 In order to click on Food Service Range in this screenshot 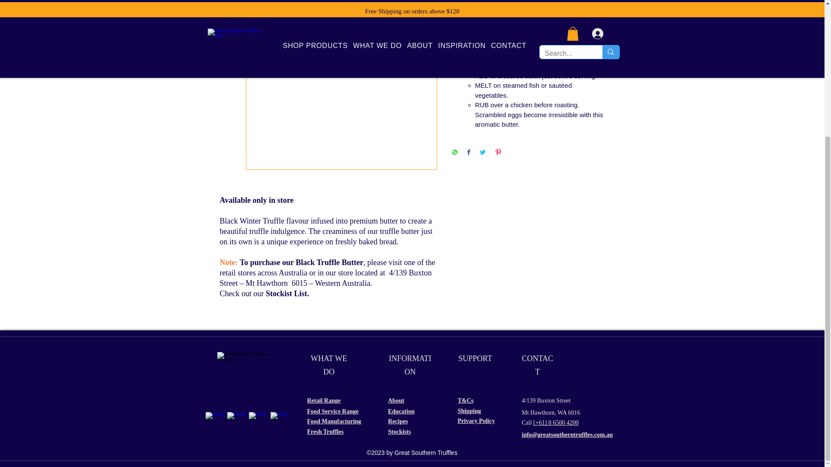, I will do `click(333, 411)`.